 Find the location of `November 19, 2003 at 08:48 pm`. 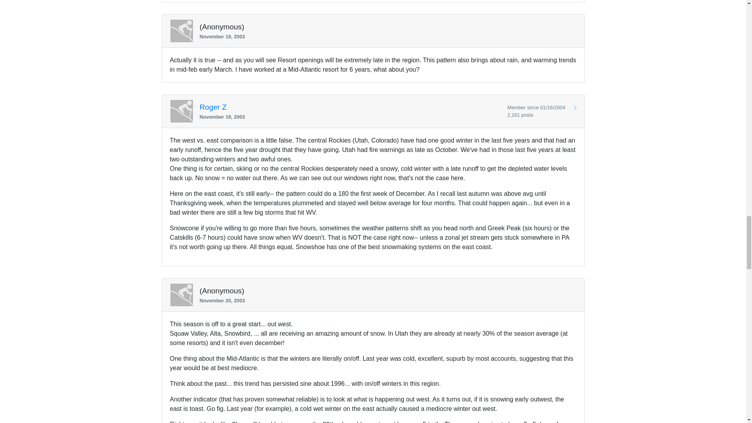

November 19, 2003 at 08:48 pm is located at coordinates (351, 117).